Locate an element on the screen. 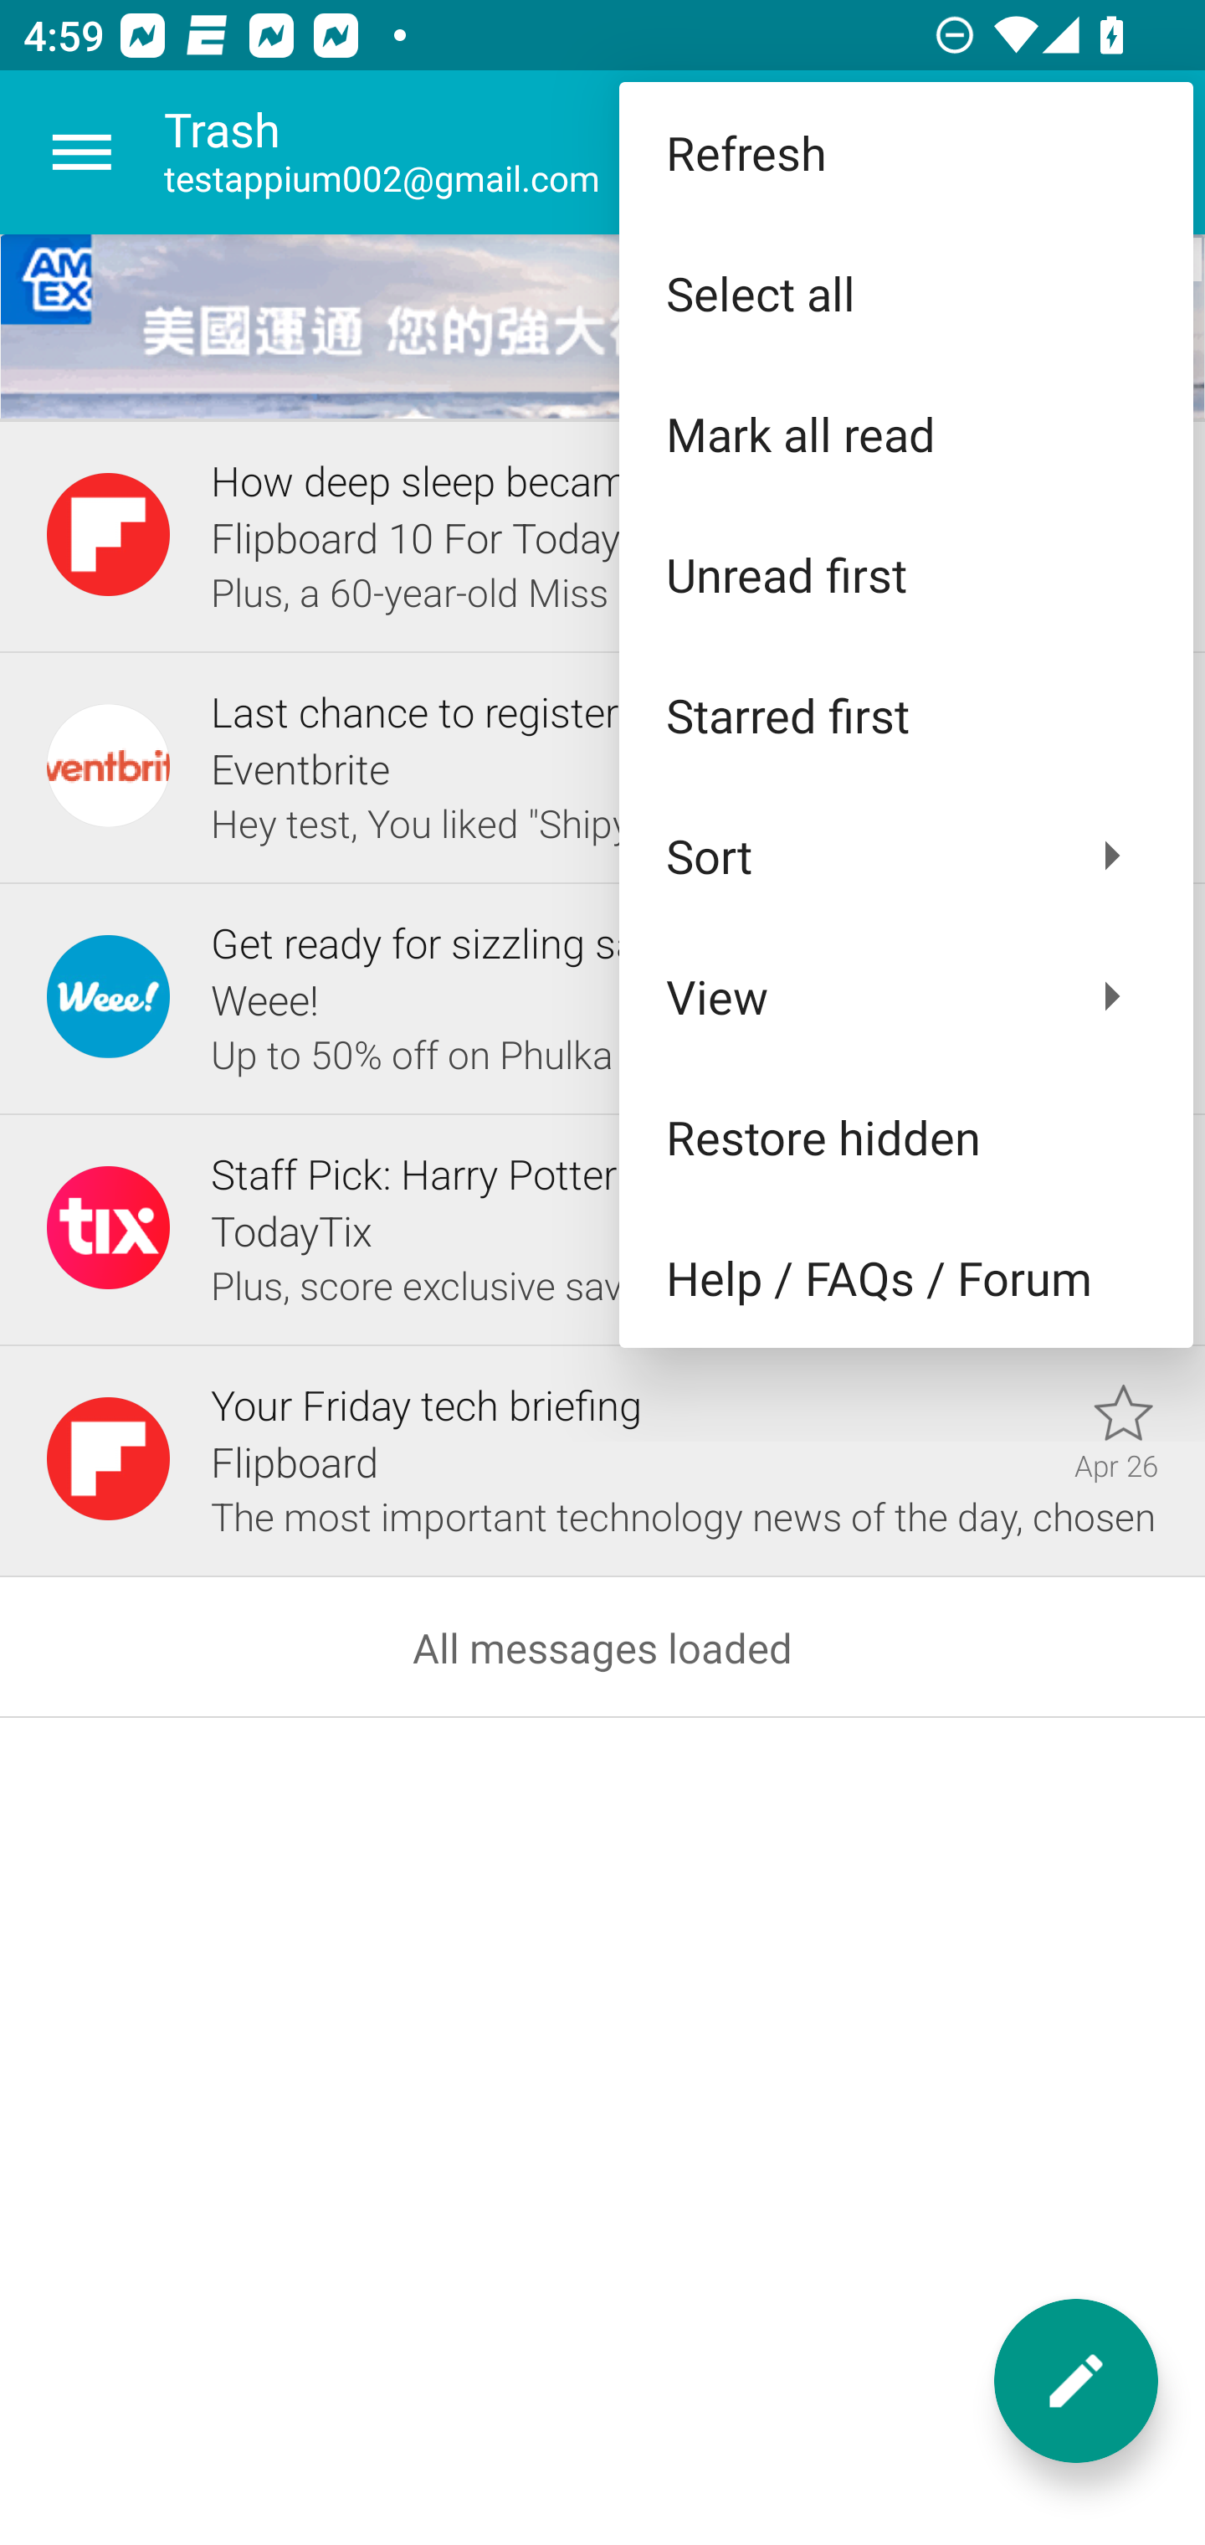 This screenshot has height=2545, width=1205. Select all is located at coordinates (905, 293).